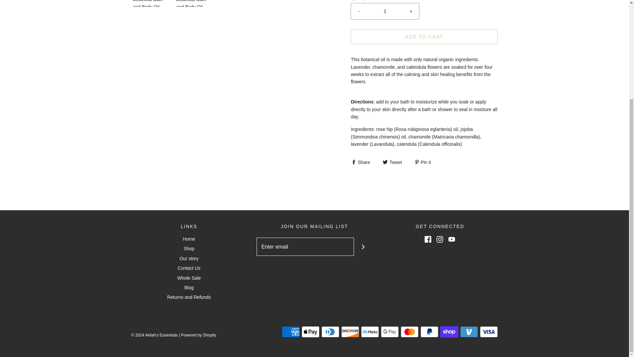 The image size is (634, 357). Describe the element at coordinates (440, 239) in the screenshot. I see `Instagram icon` at that location.